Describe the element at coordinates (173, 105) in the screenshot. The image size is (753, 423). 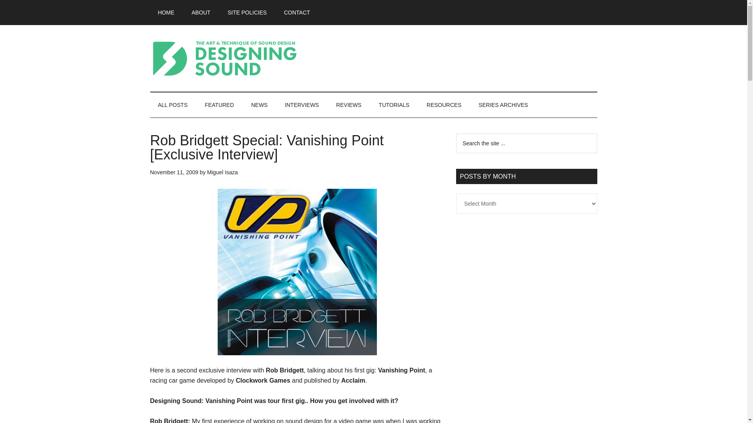
I see `ALL POSTS` at that location.